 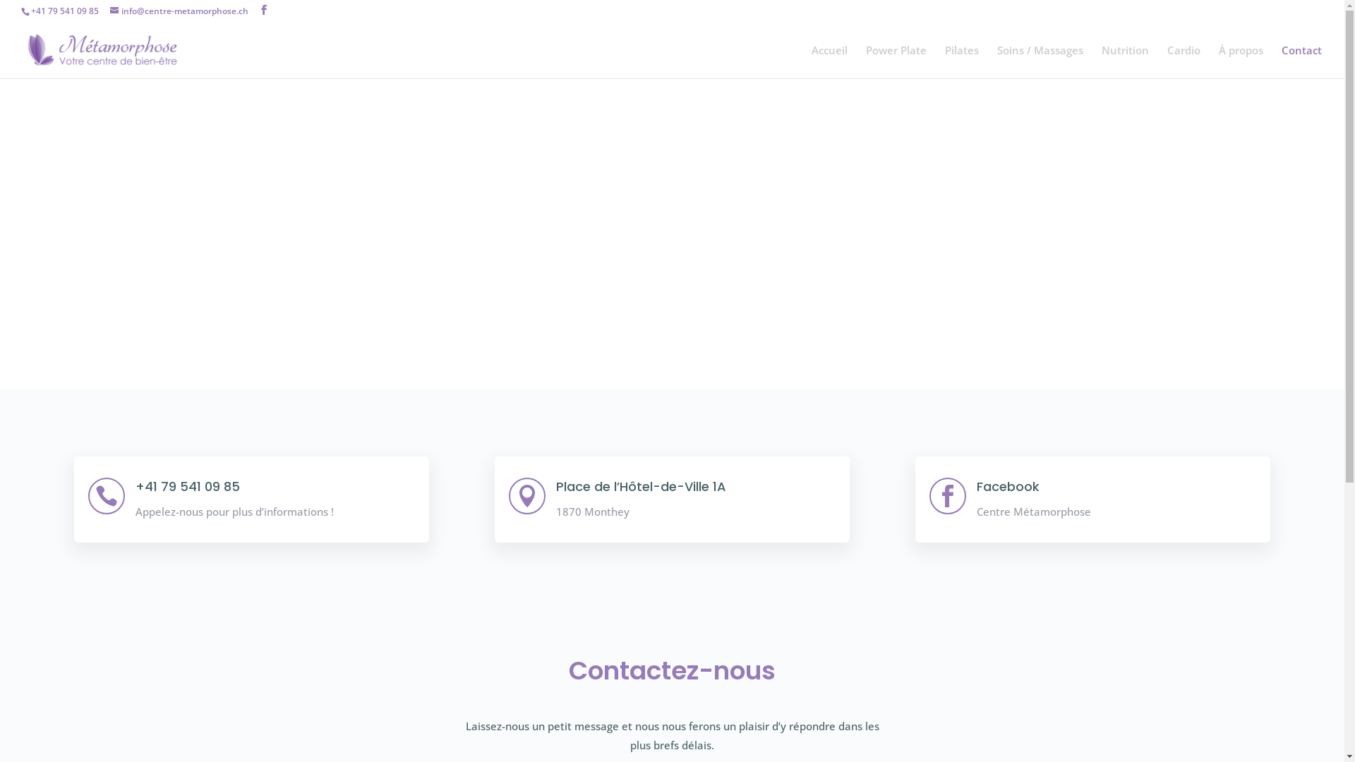 I want to click on Nutrition, so click(x=1125, y=62).